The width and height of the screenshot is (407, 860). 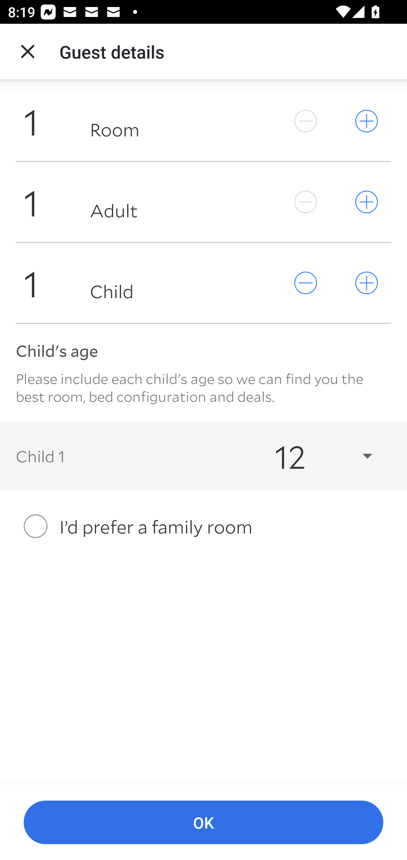 I want to click on OK, so click(x=203, y=823).